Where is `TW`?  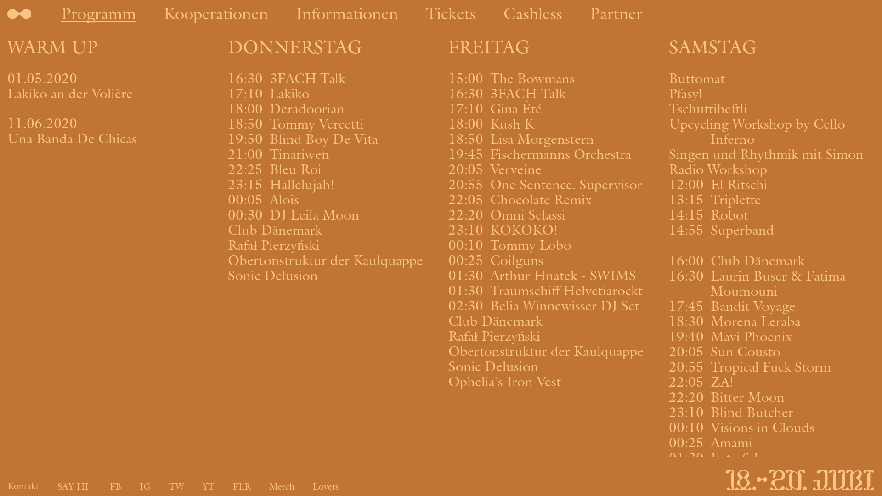
TW is located at coordinates (176, 486).